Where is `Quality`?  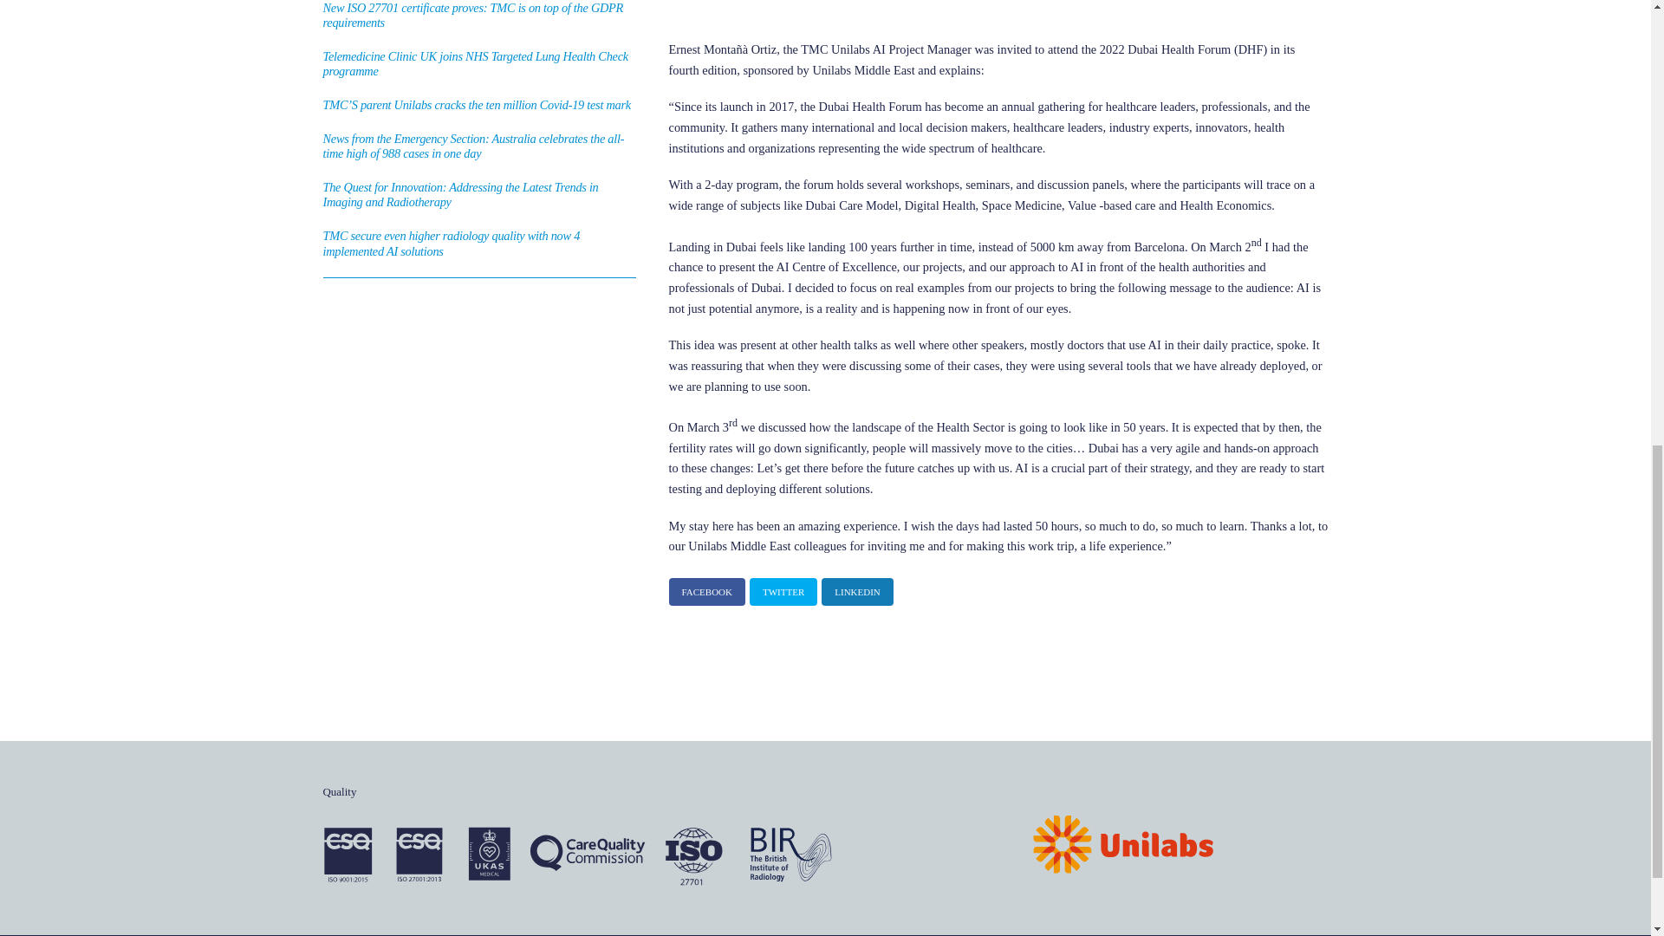 Quality is located at coordinates (339, 792).